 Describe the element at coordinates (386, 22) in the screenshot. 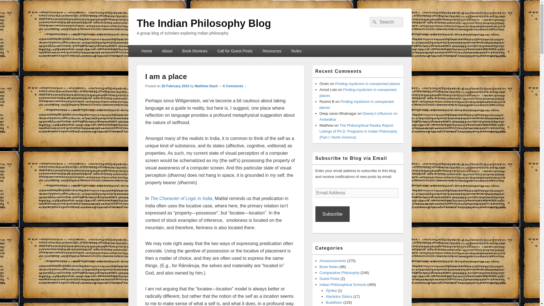

I see `Search for:` at that location.